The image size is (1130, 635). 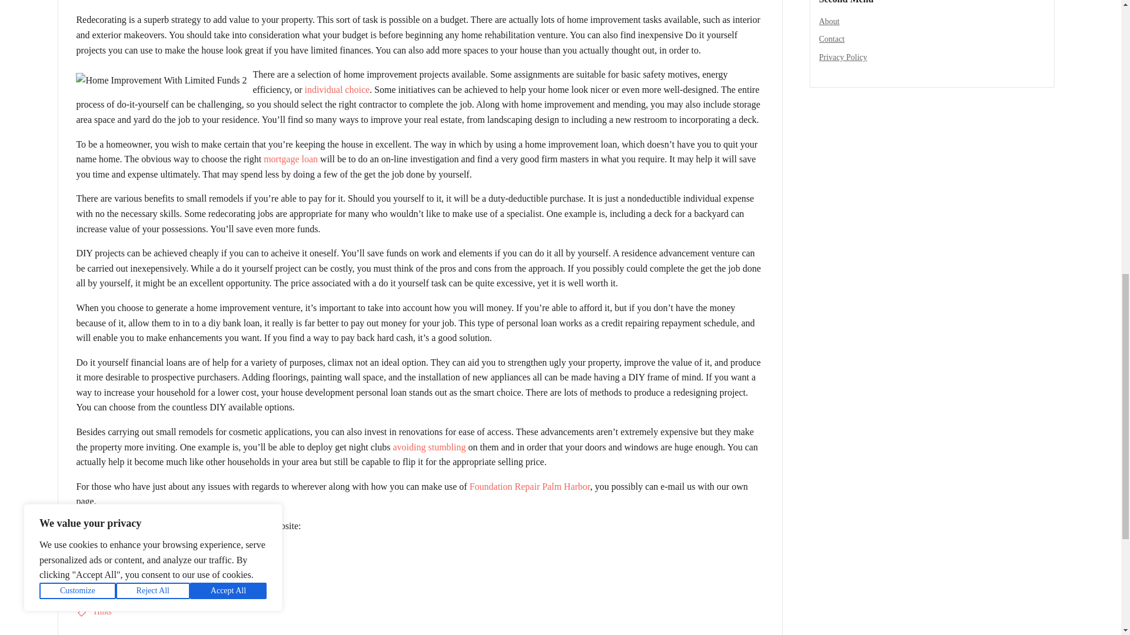 I want to click on mortgage loan, so click(x=290, y=159).